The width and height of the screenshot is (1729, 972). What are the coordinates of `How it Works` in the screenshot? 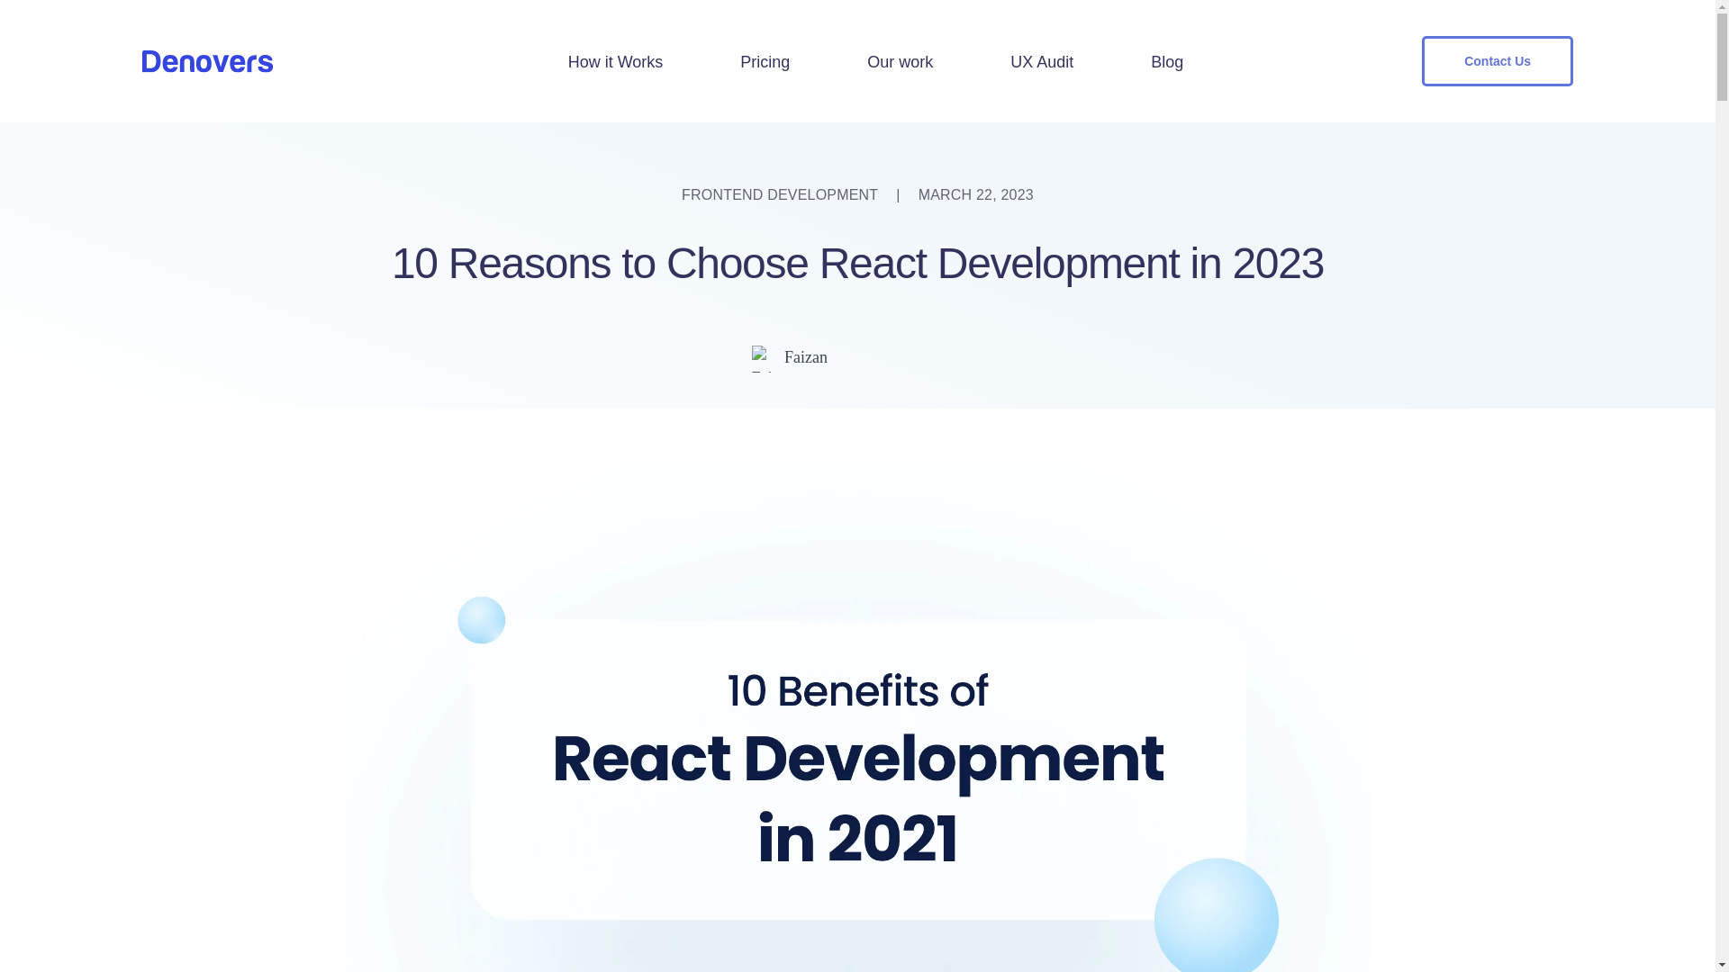 It's located at (616, 61).